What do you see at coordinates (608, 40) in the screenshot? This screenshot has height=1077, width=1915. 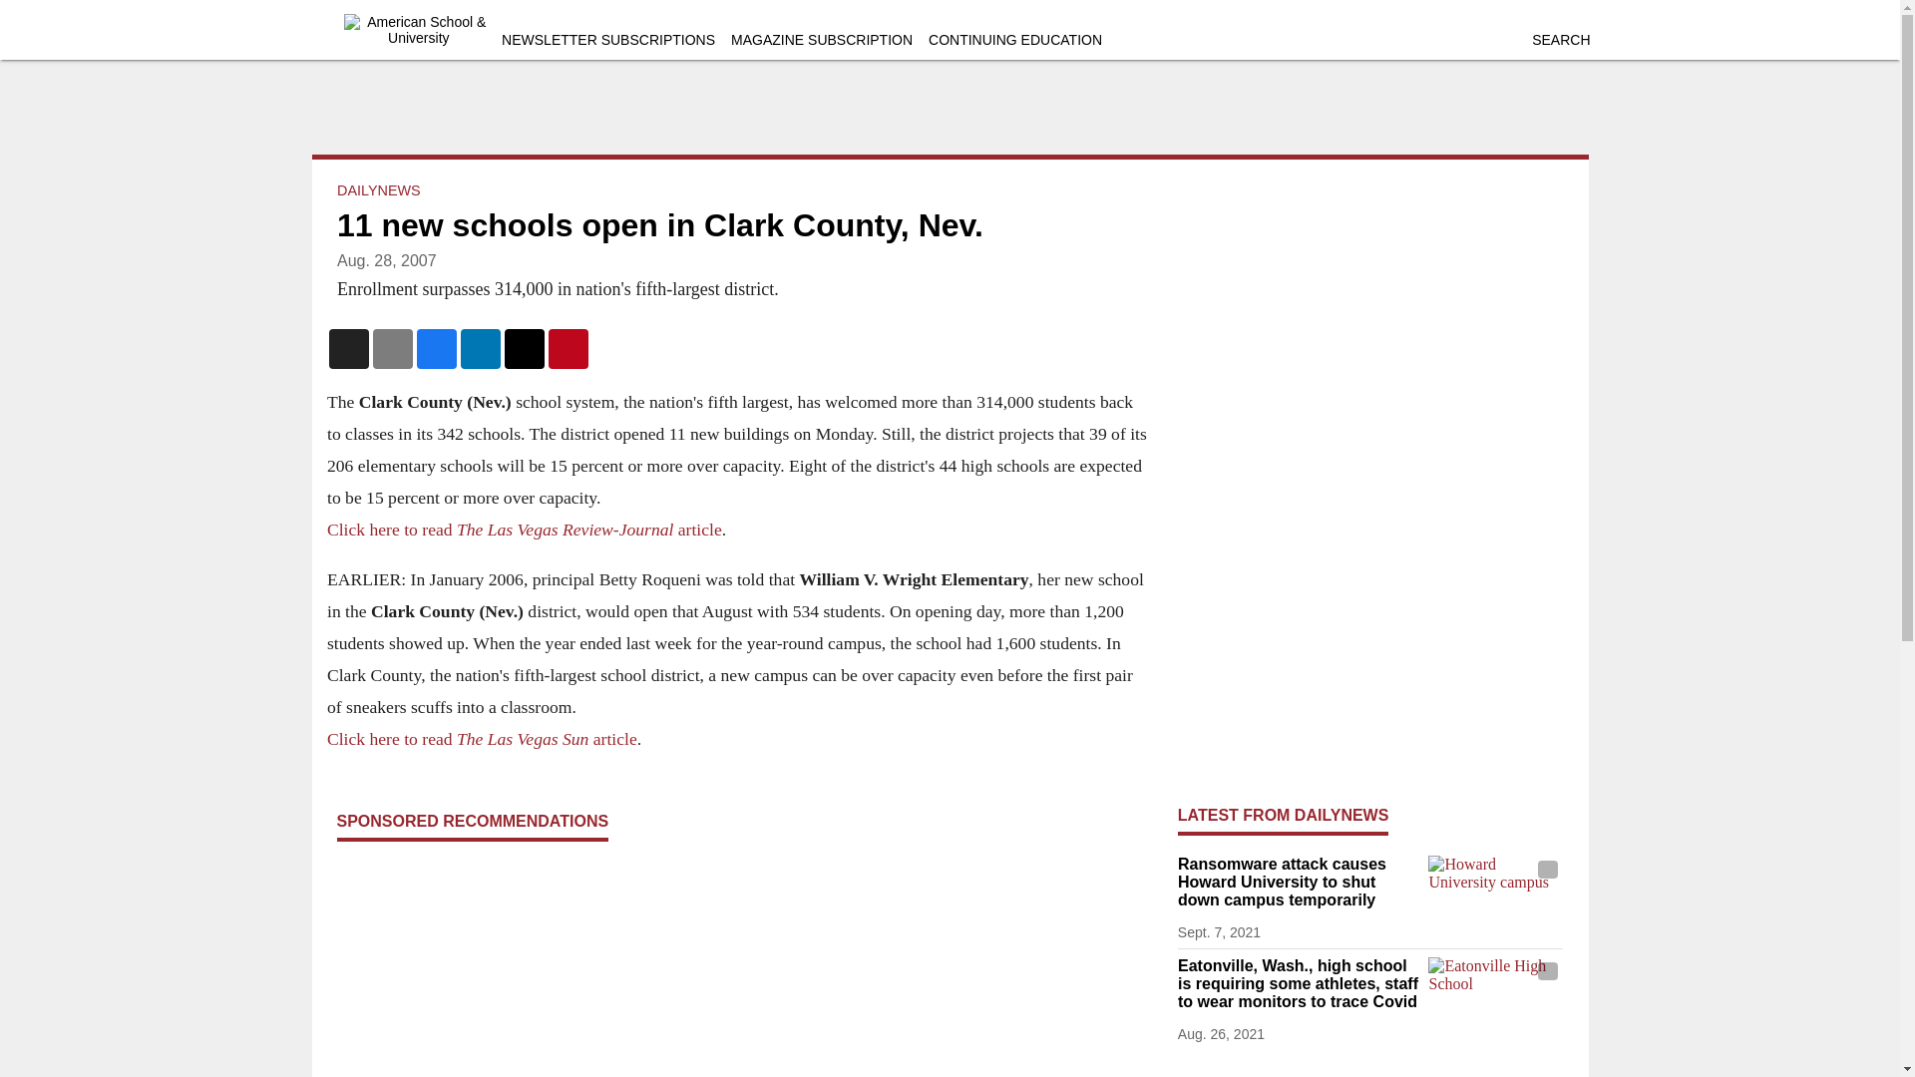 I see `NEWSLETTER SUBSCRIPTIONS` at bounding box center [608, 40].